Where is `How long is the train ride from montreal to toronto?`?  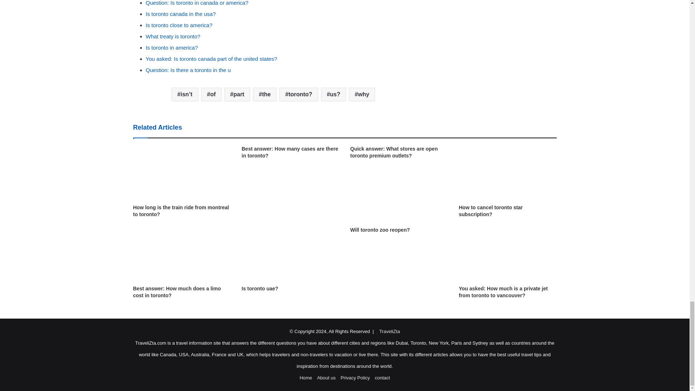 How long is the train ride from montreal to toronto? is located at coordinates (181, 211).